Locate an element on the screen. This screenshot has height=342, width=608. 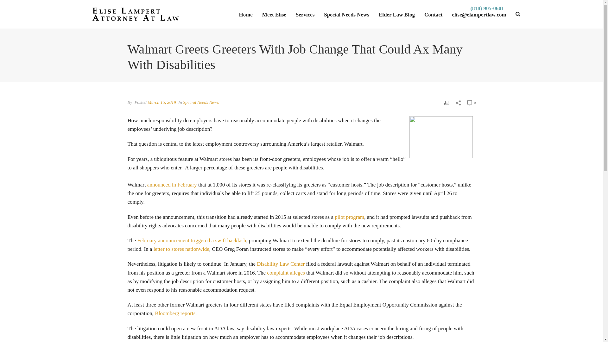
Contact is located at coordinates (433, 14).